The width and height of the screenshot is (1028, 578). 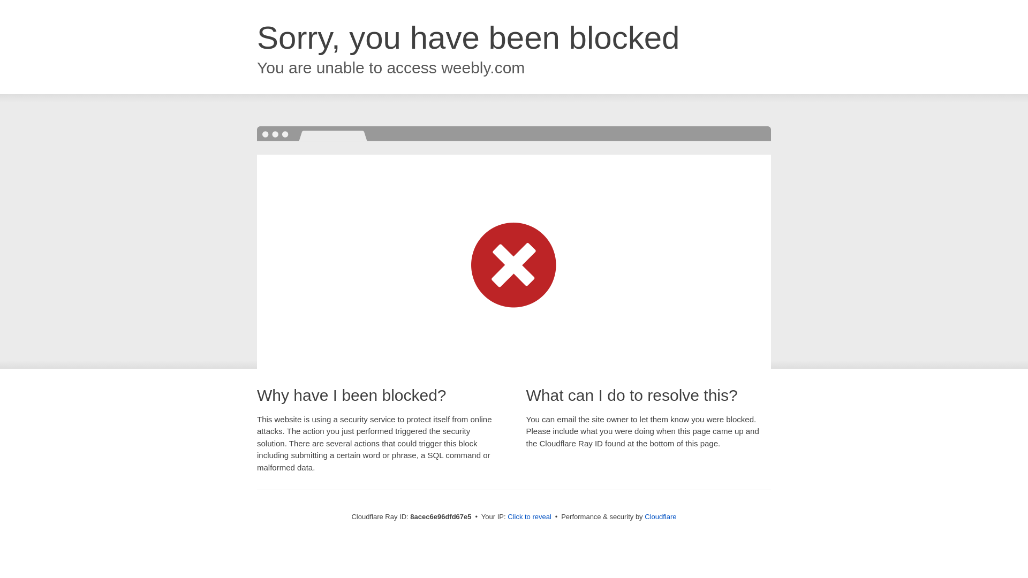 What do you see at coordinates (660, 516) in the screenshot?
I see `Cloudflare` at bounding box center [660, 516].